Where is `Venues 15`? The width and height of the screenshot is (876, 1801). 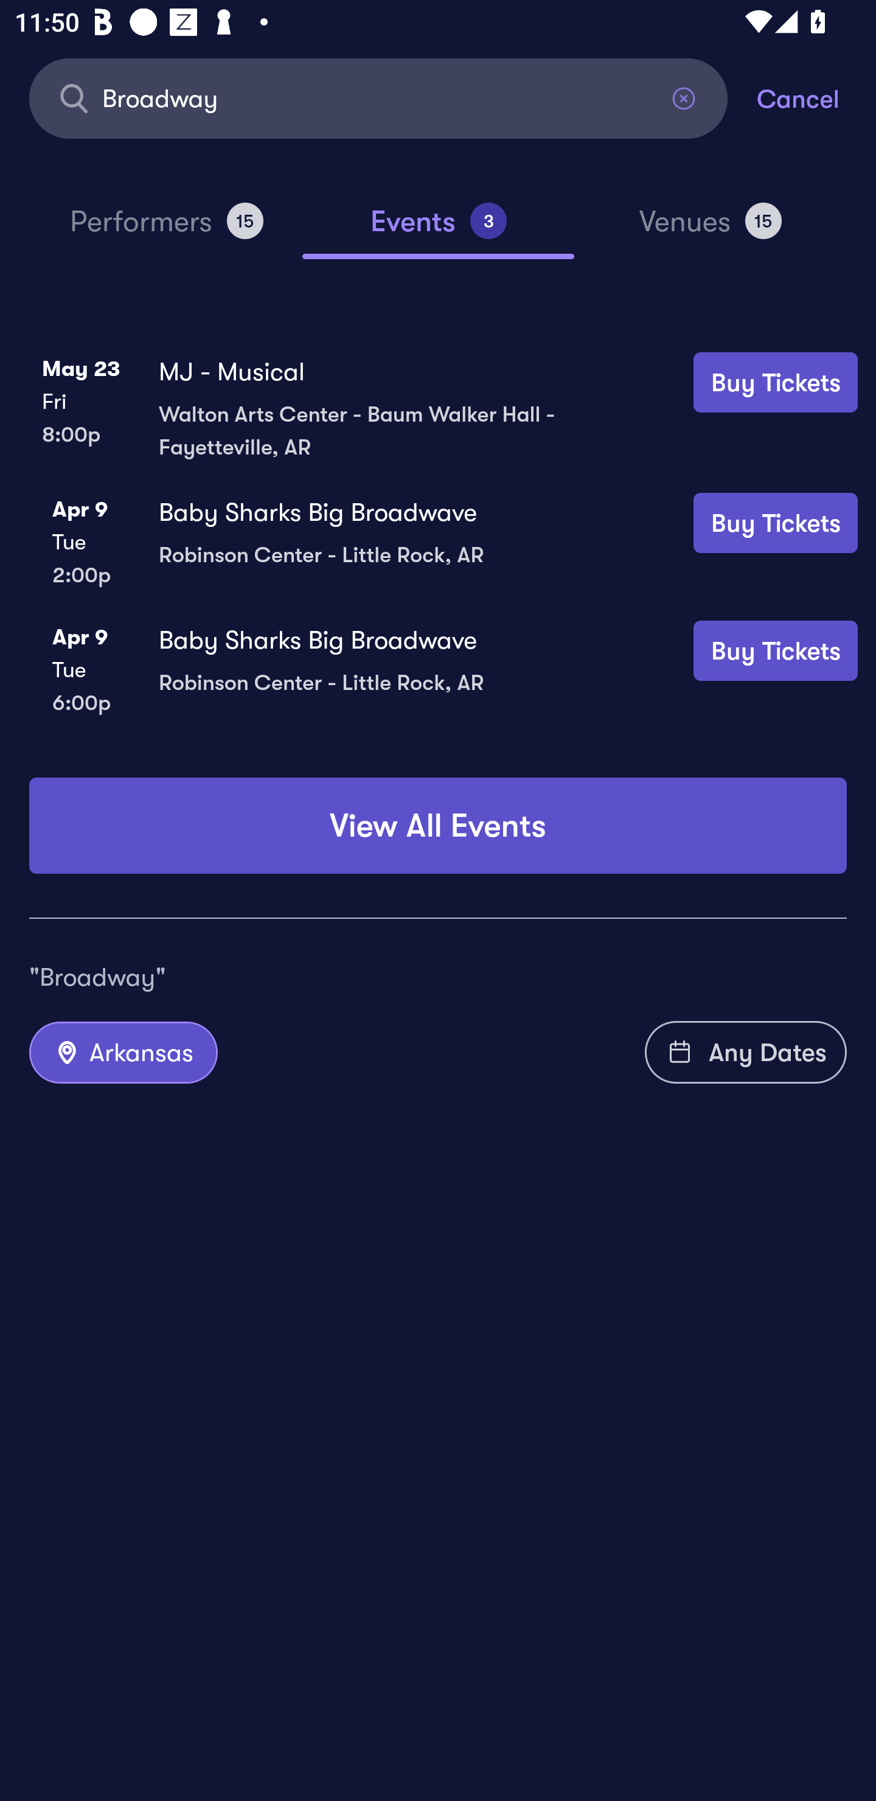 Venues 15 is located at coordinates (711, 230).